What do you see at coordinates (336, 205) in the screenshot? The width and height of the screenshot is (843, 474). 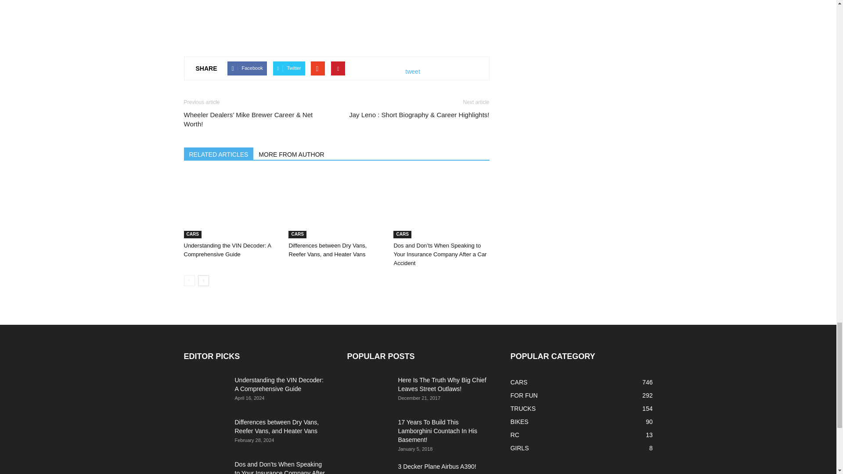 I see `Differences between Dry Vans, Reefer Vans, and Heater Vans` at bounding box center [336, 205].